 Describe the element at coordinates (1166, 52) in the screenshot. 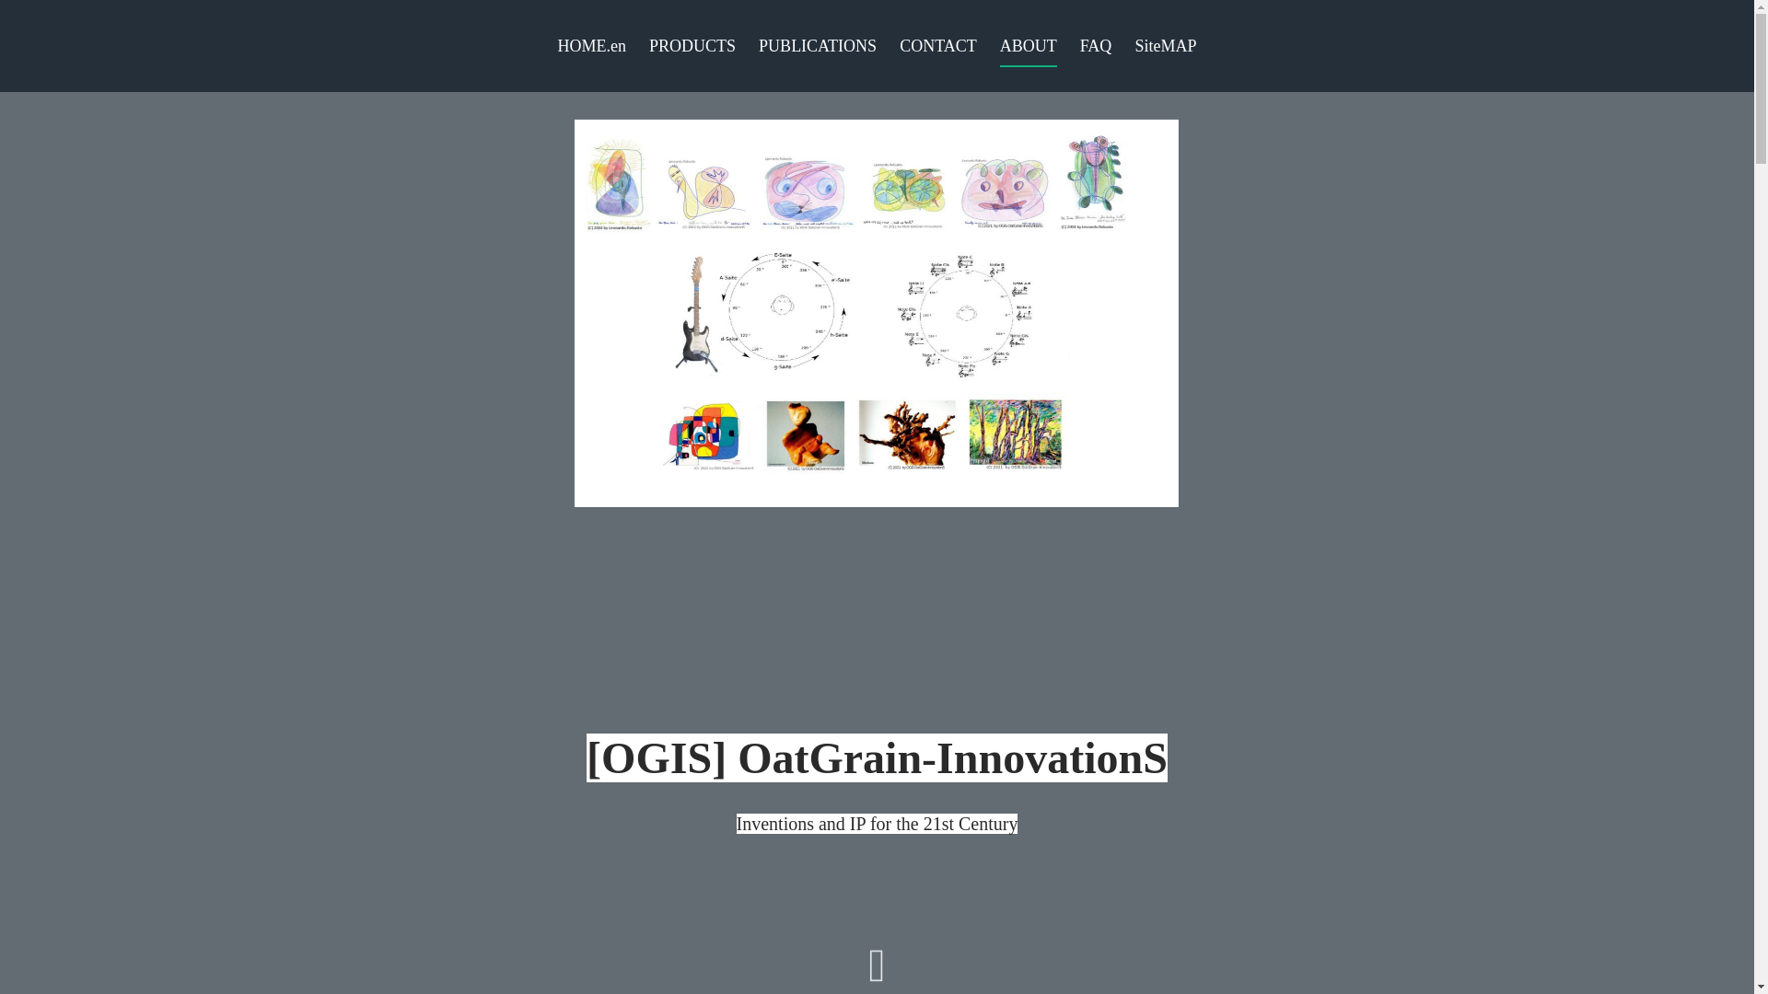

I see `SiteMAP` at that location.